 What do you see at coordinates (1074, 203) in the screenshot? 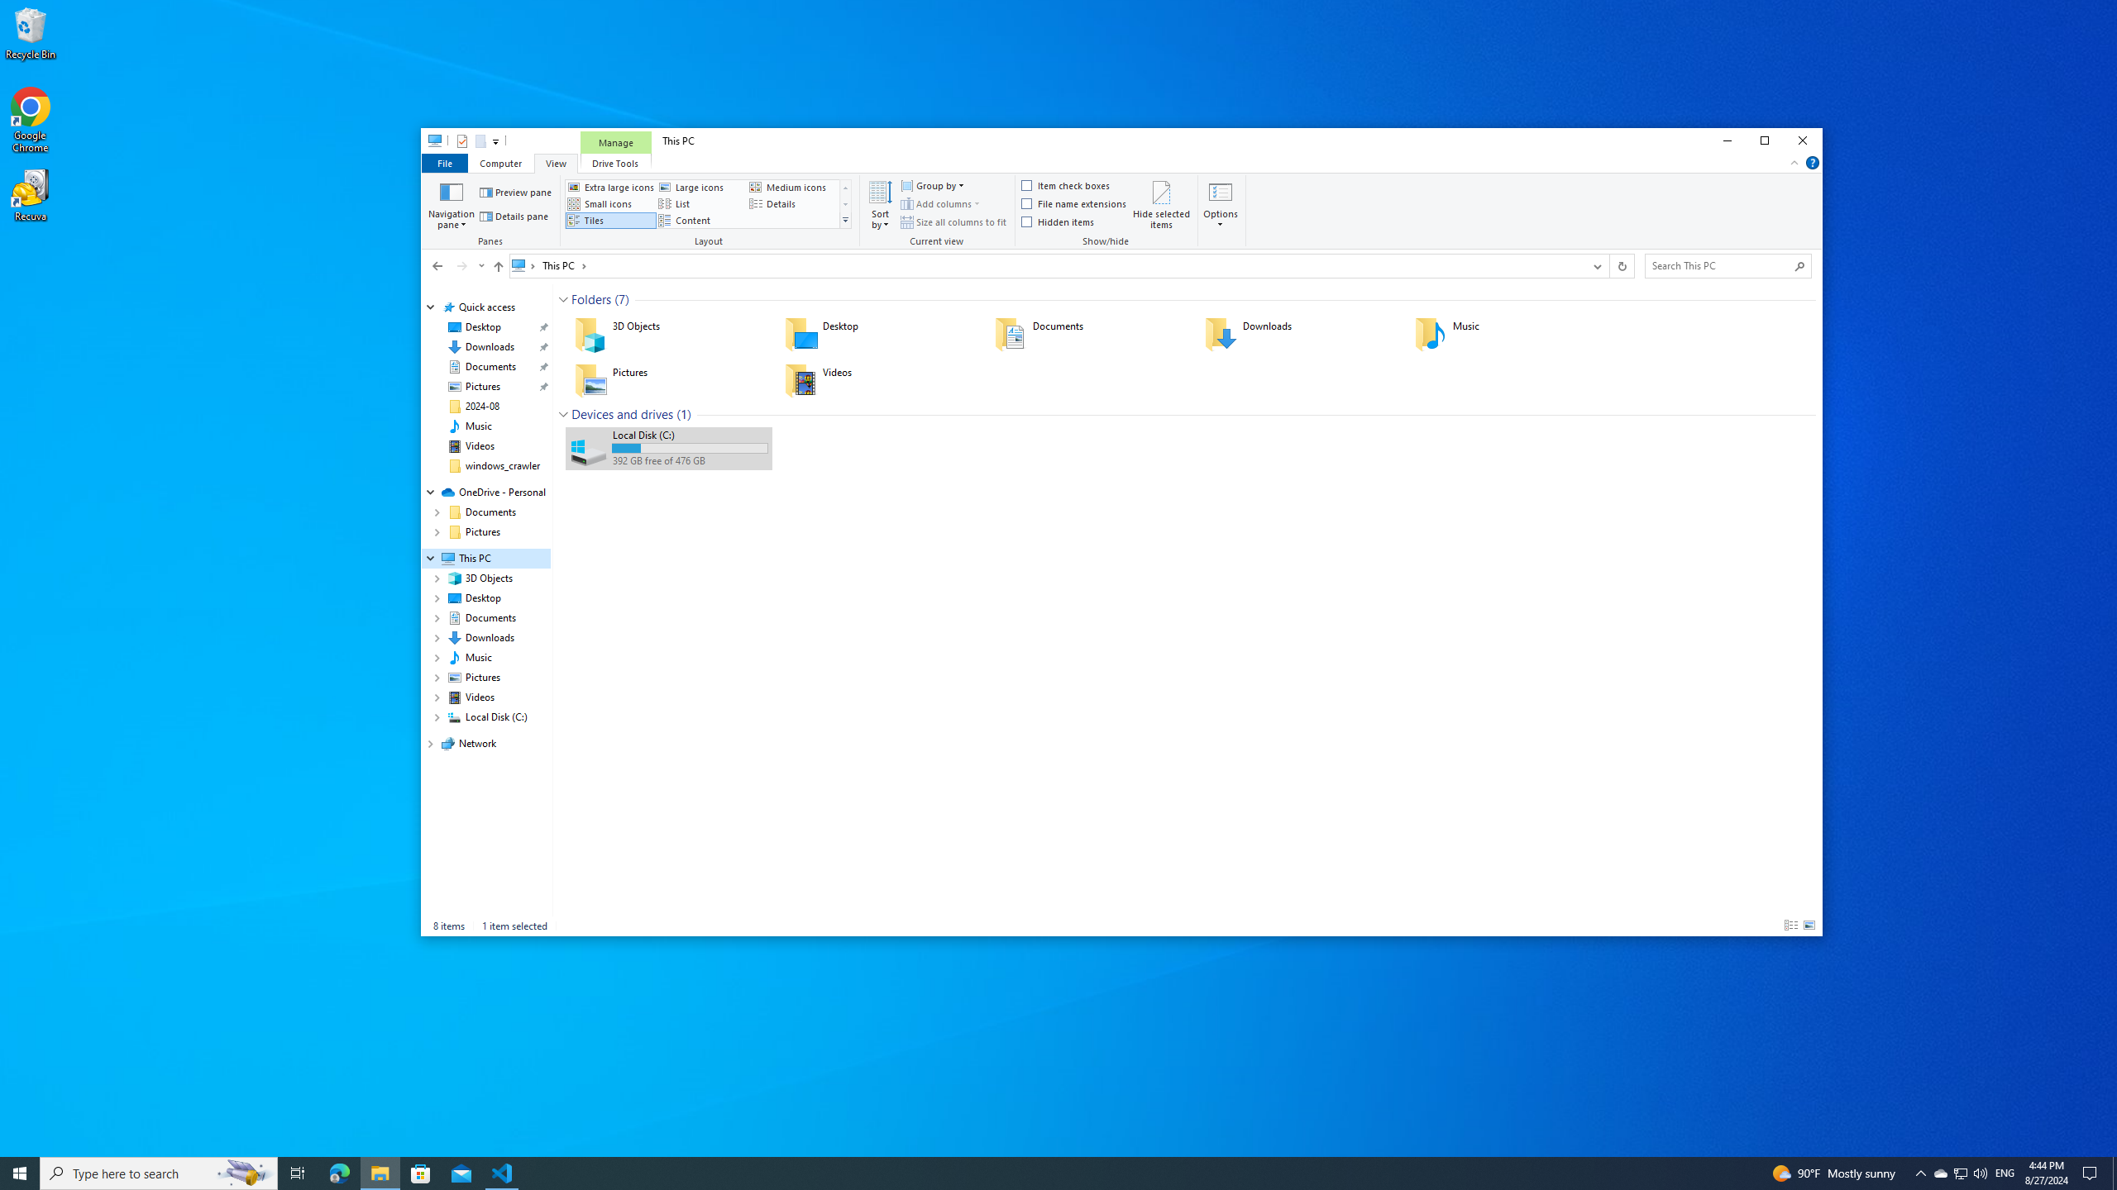
I see `File name extensions` at bounding box center [1074, 203].